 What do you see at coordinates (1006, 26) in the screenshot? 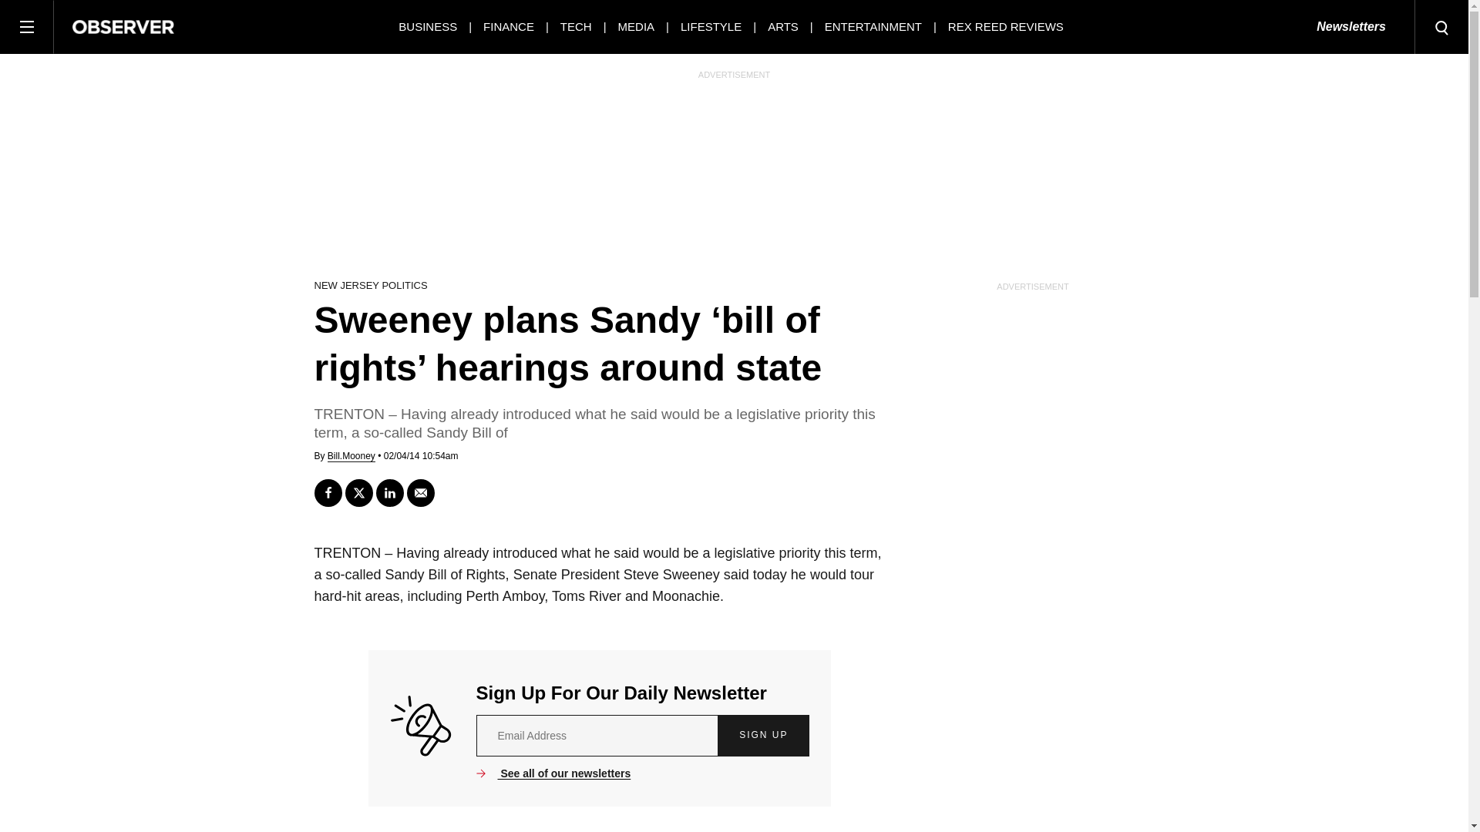
I see `REX REED REVIEWS` at bounding box center [1006, 26].